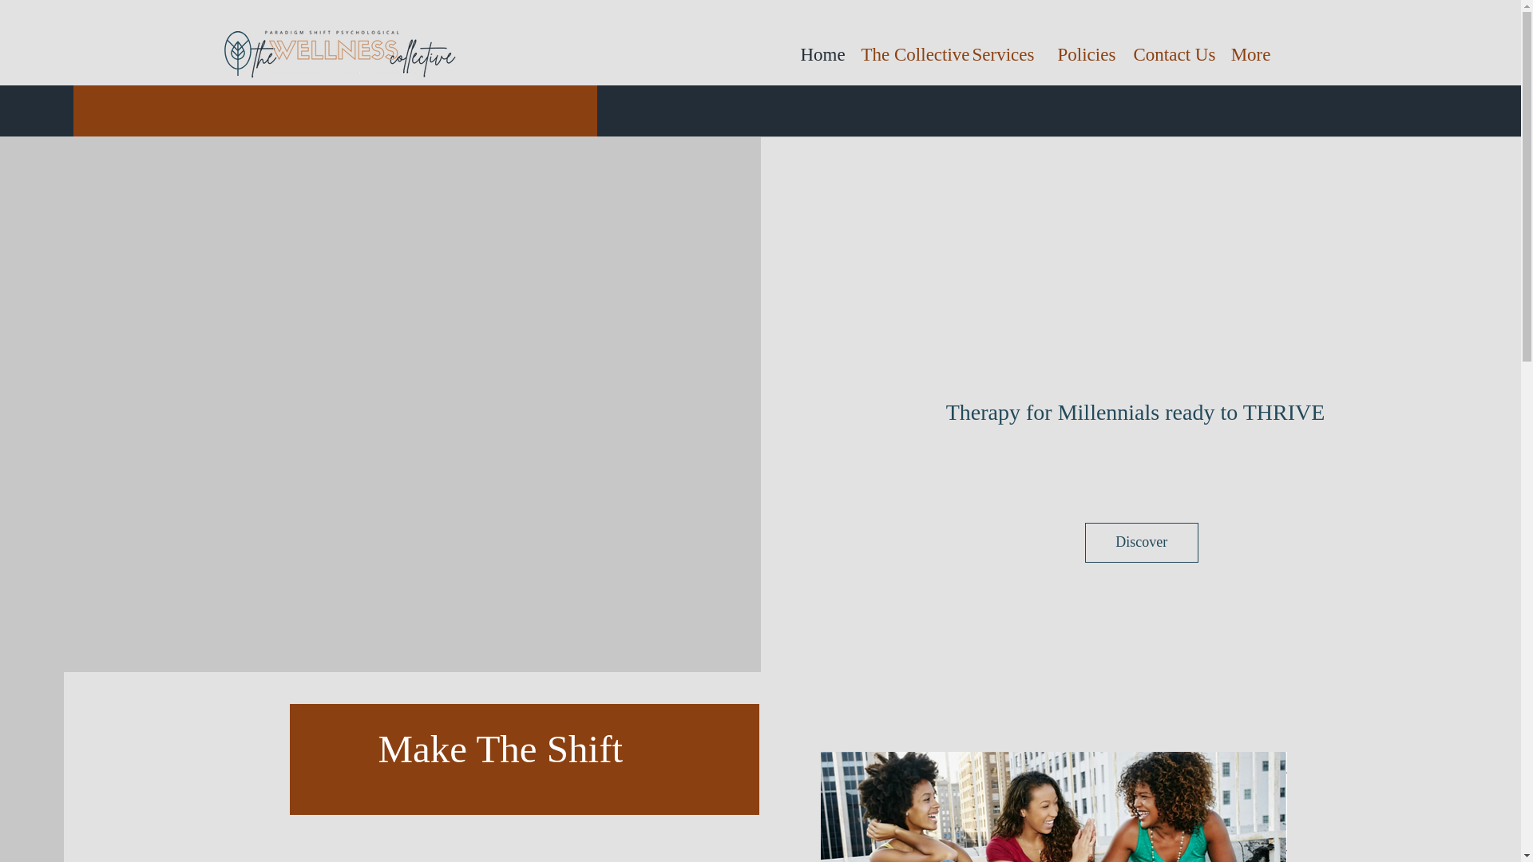  What do you see at coordinates (1142, 543) in the screenshot?
I see `Discover` at bounding box center [1142, 543].